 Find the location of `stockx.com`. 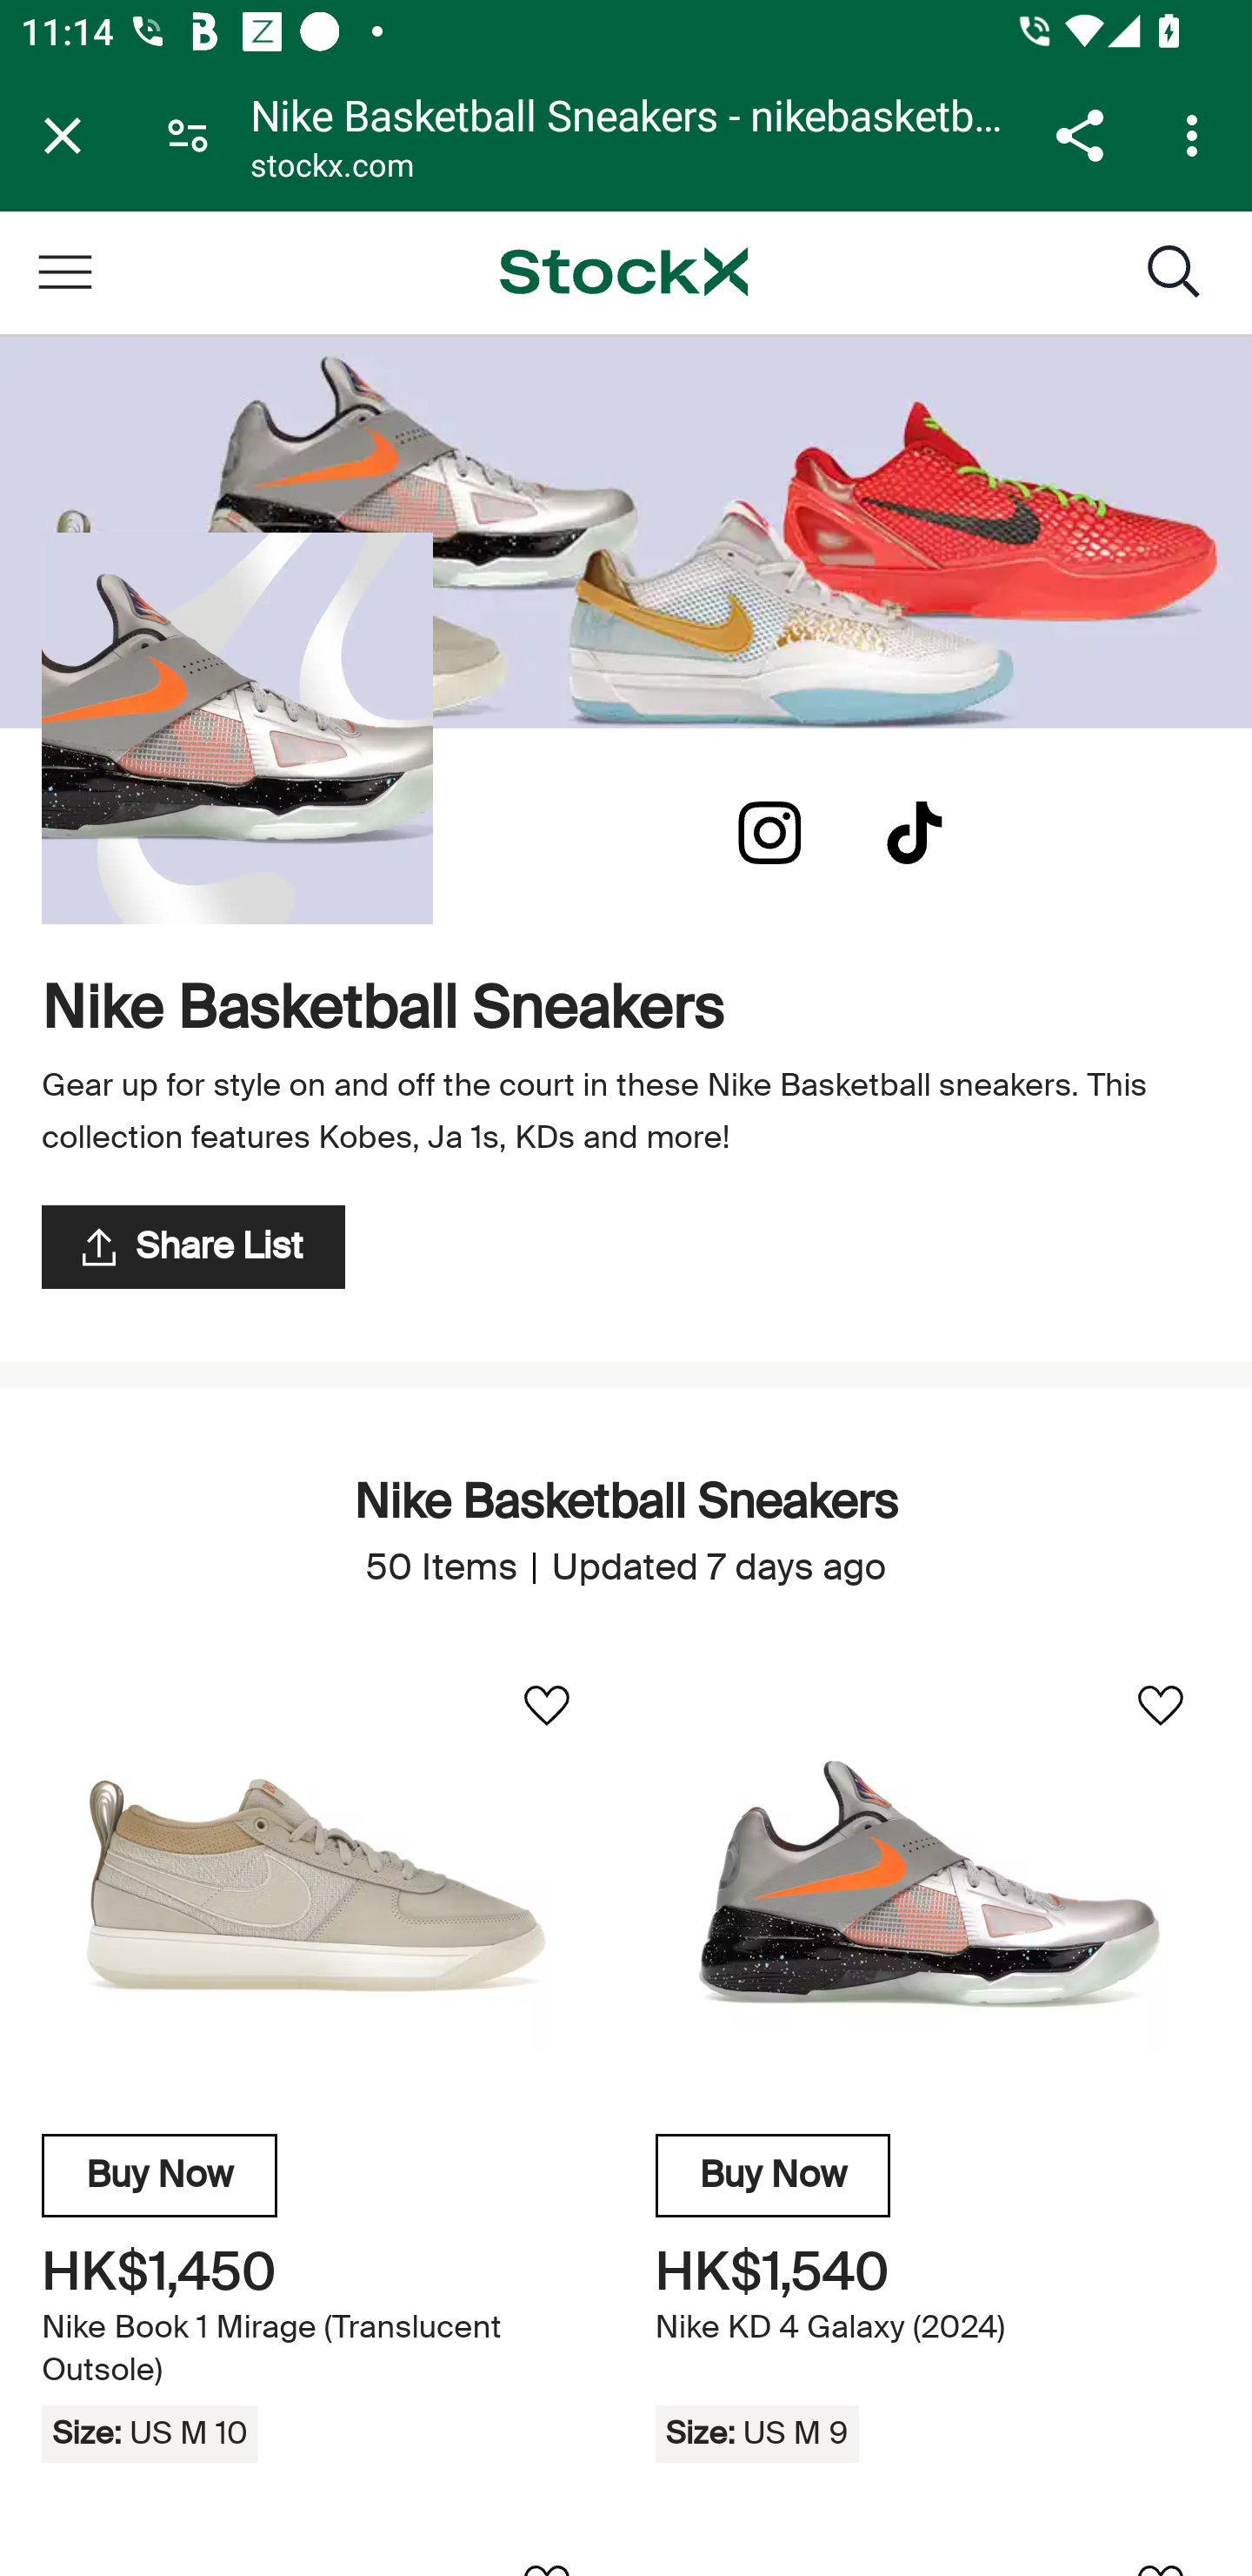

stockx.com is located at coordinates (332, 169).